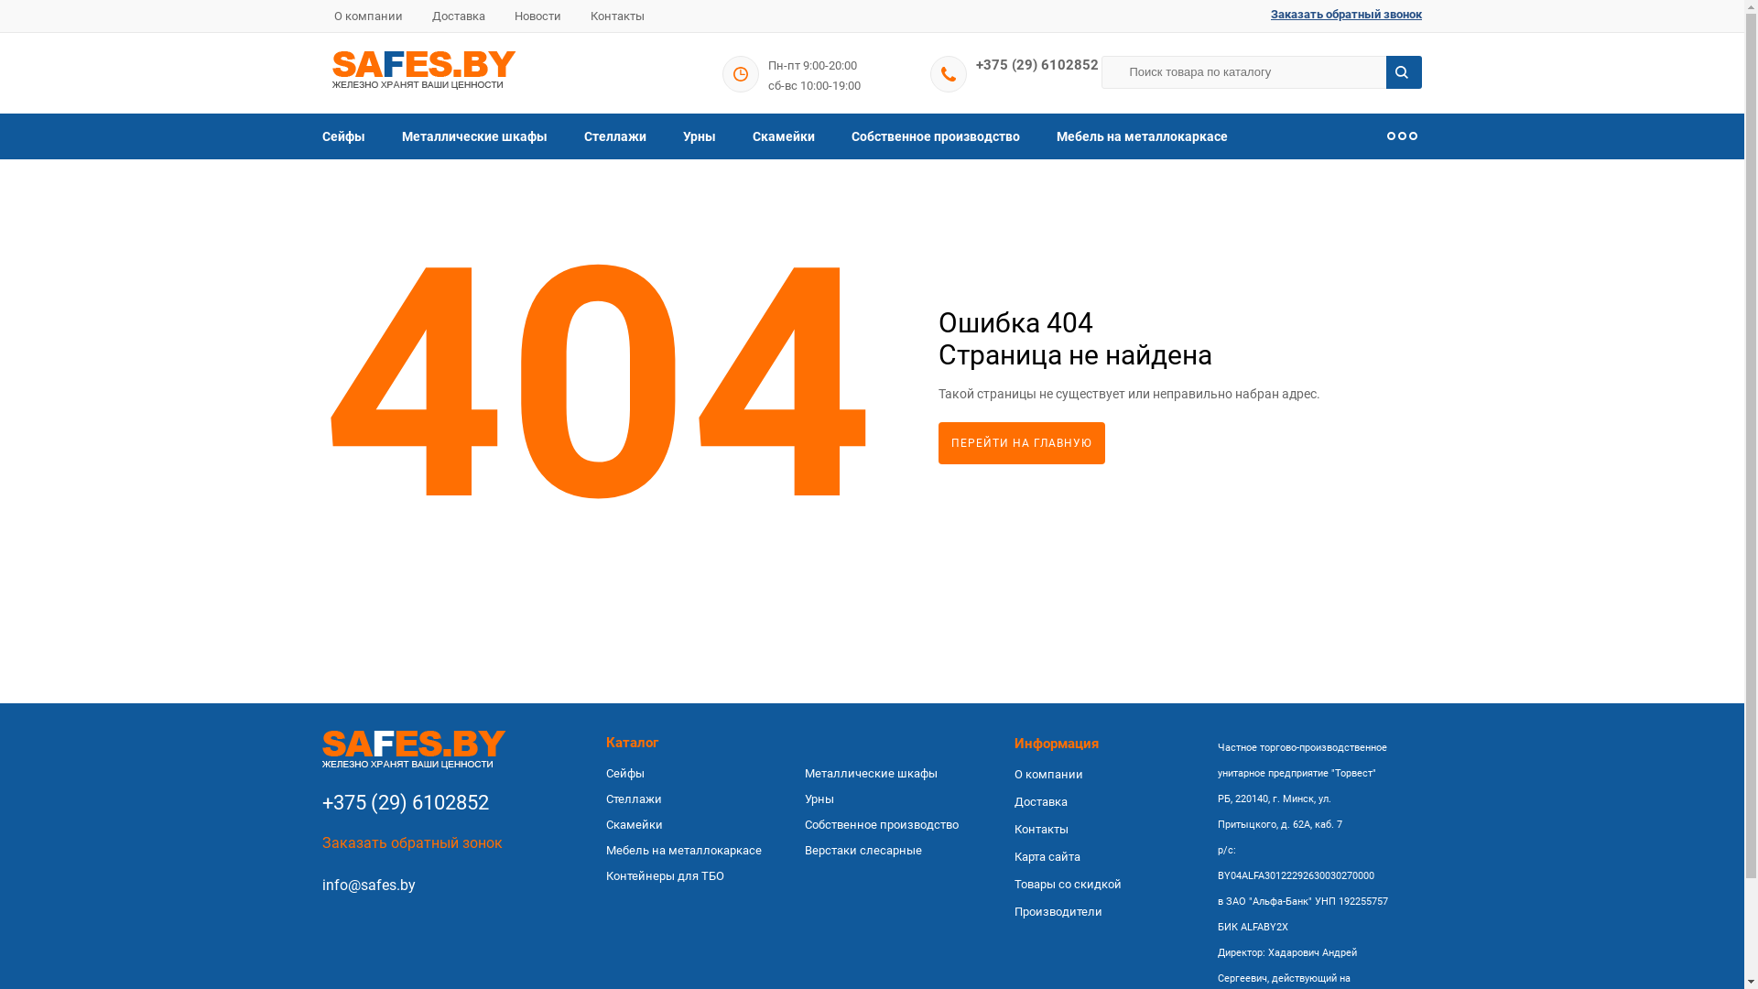  What do you see at coordinates (369, 885) in the screenshot?
I see `info@safes.by` at bounding box center [369, 885].